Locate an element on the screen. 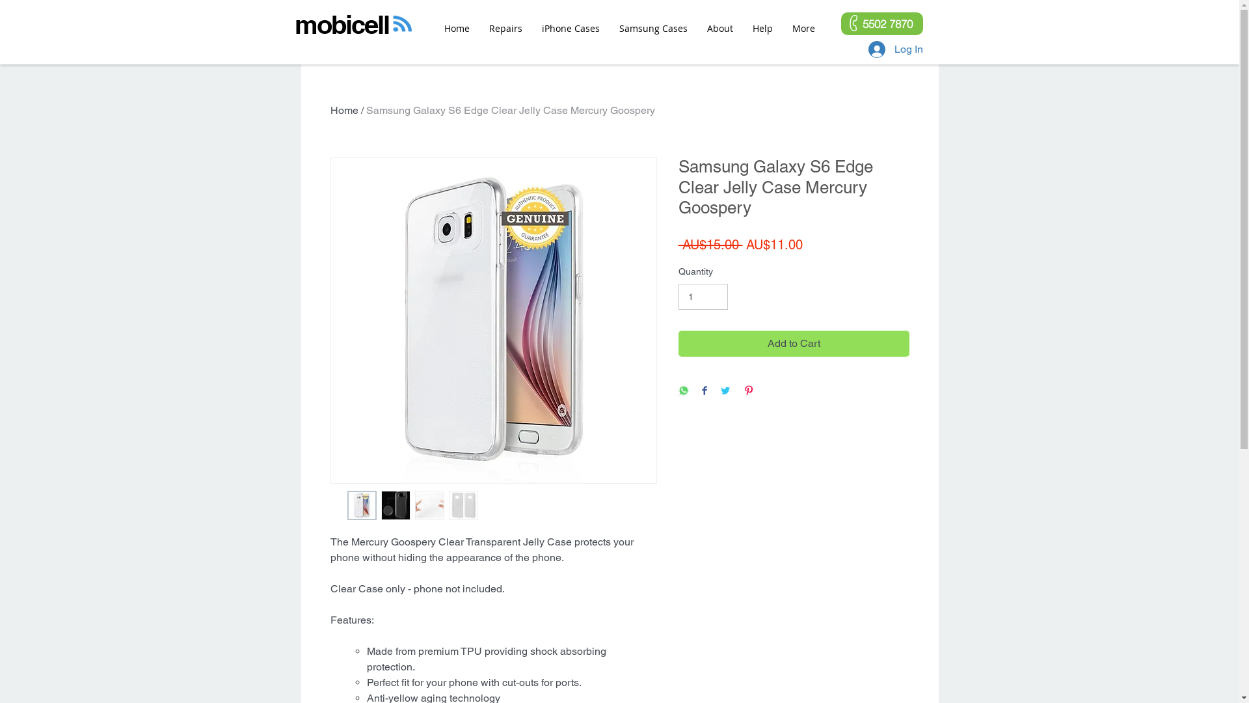 The width and height of the screenshot is (1249, 703). Help is located at coordinates (762, 29).